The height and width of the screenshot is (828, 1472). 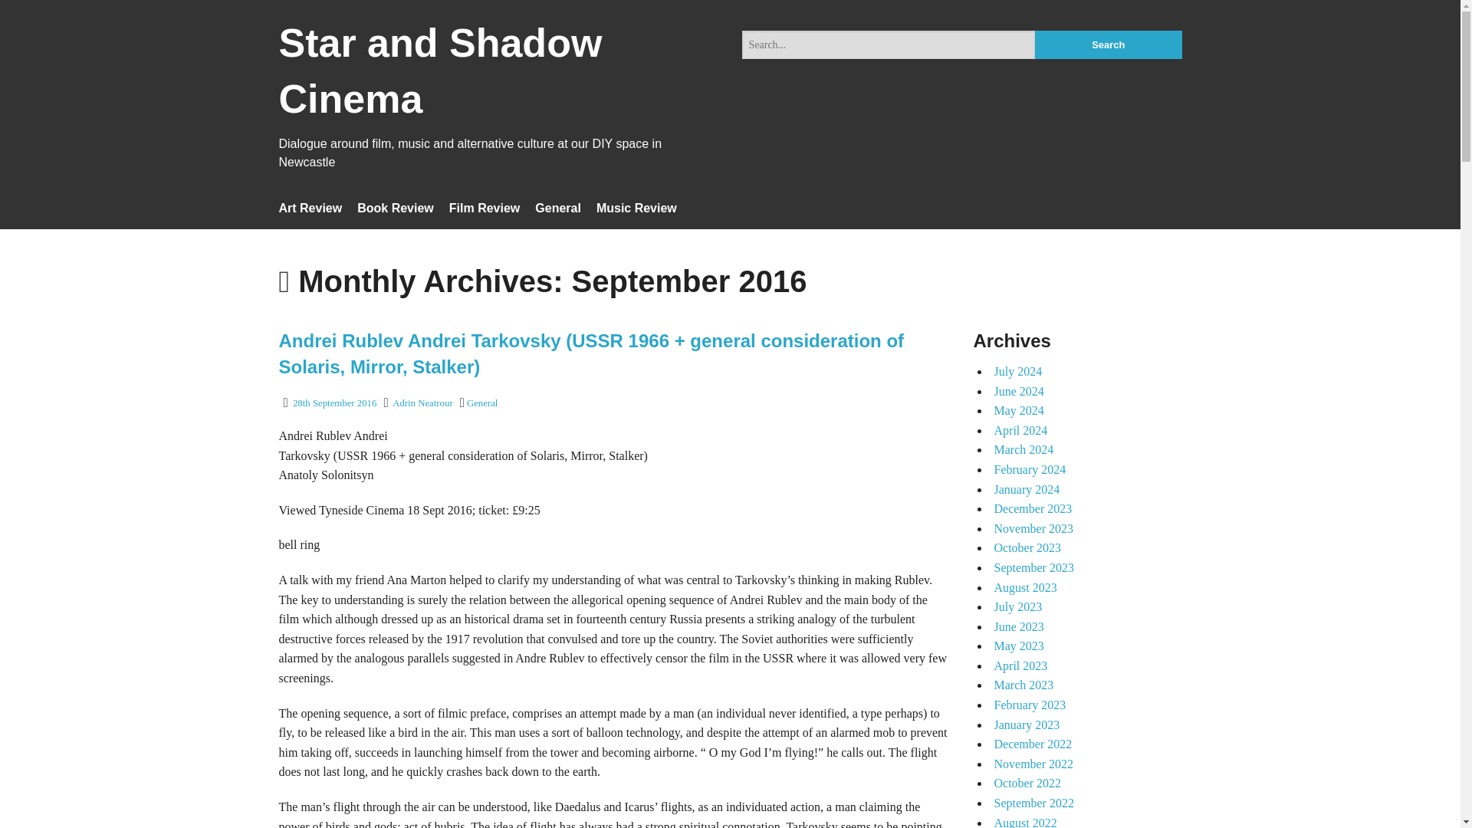 What do you see at coordinates (311, 209) in the screenshot?
I see `Art Review` at bounding box center [311, 209].